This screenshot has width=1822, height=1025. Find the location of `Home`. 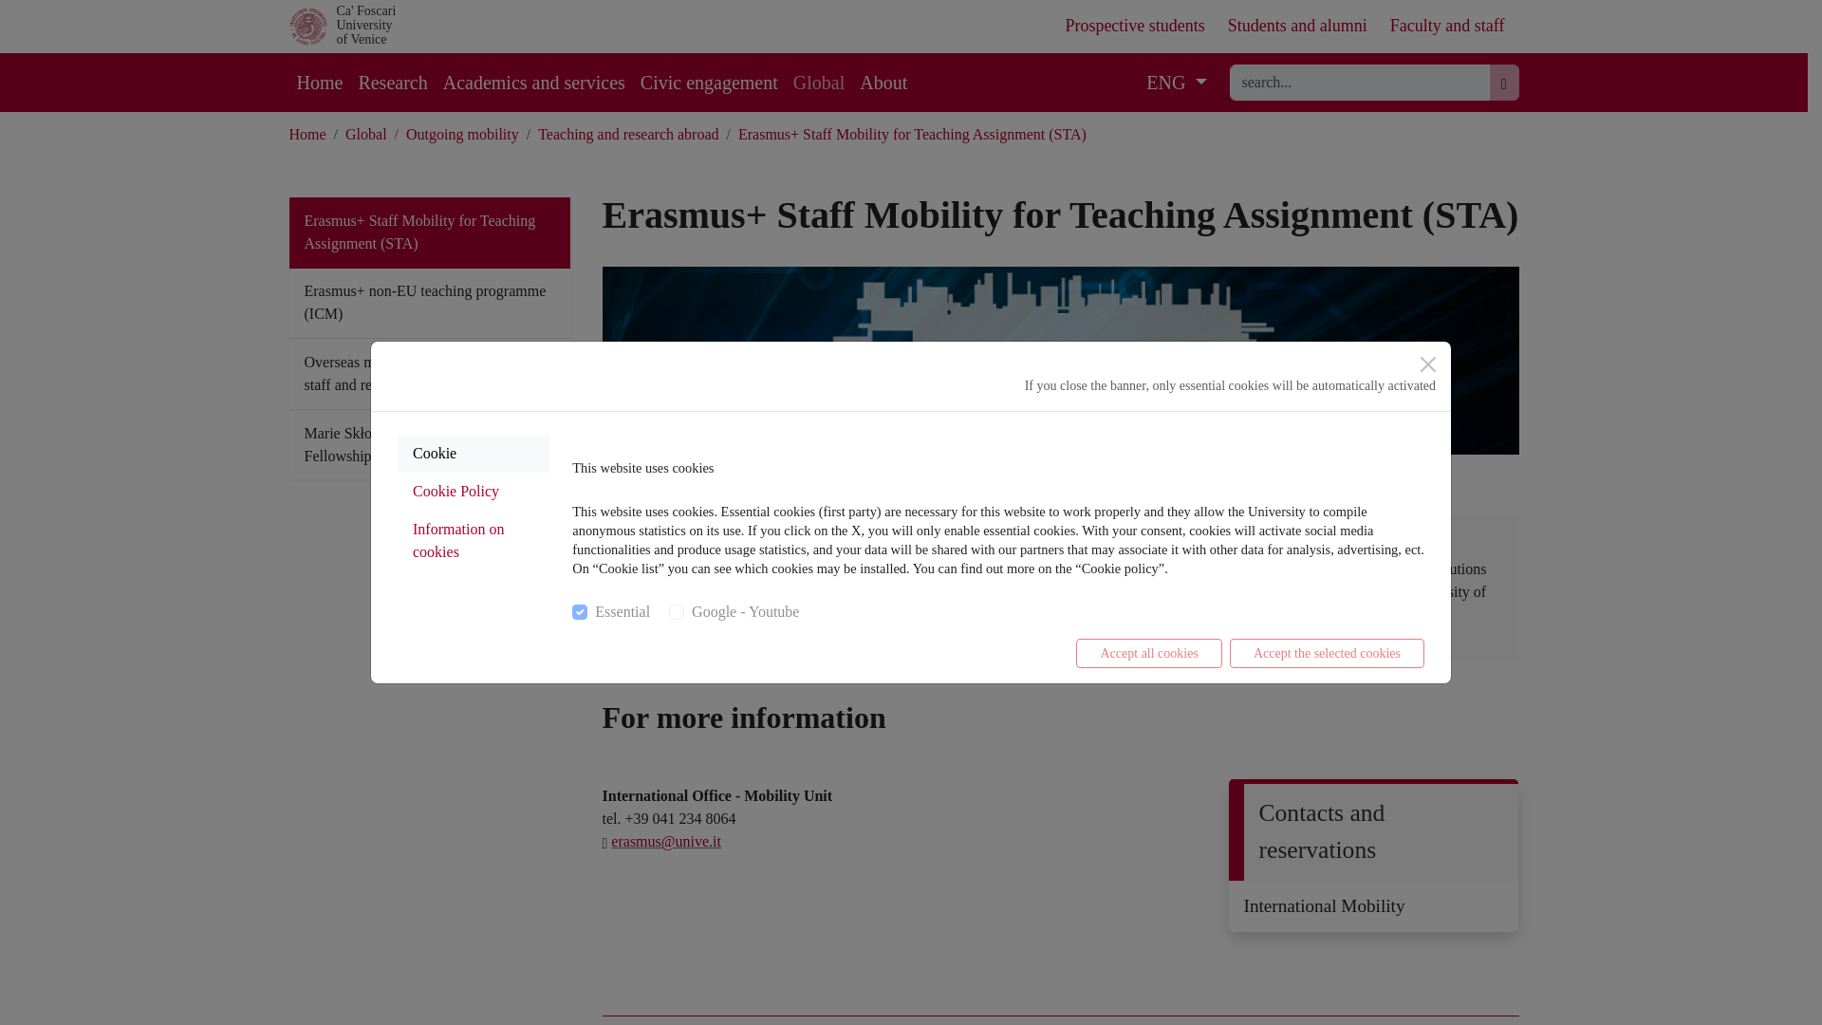

Home is located at coordinates (579, 612).